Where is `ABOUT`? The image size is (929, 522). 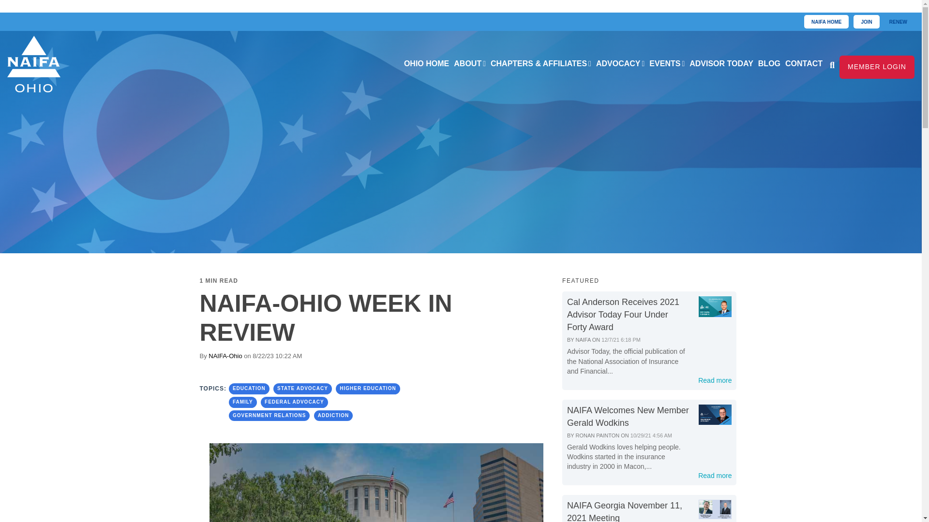
ABOUT is located at coordinates (470, 64).